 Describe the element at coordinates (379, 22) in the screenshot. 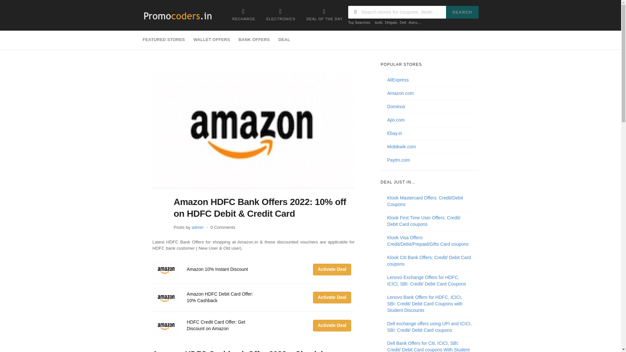

I see `boAt` at that location.